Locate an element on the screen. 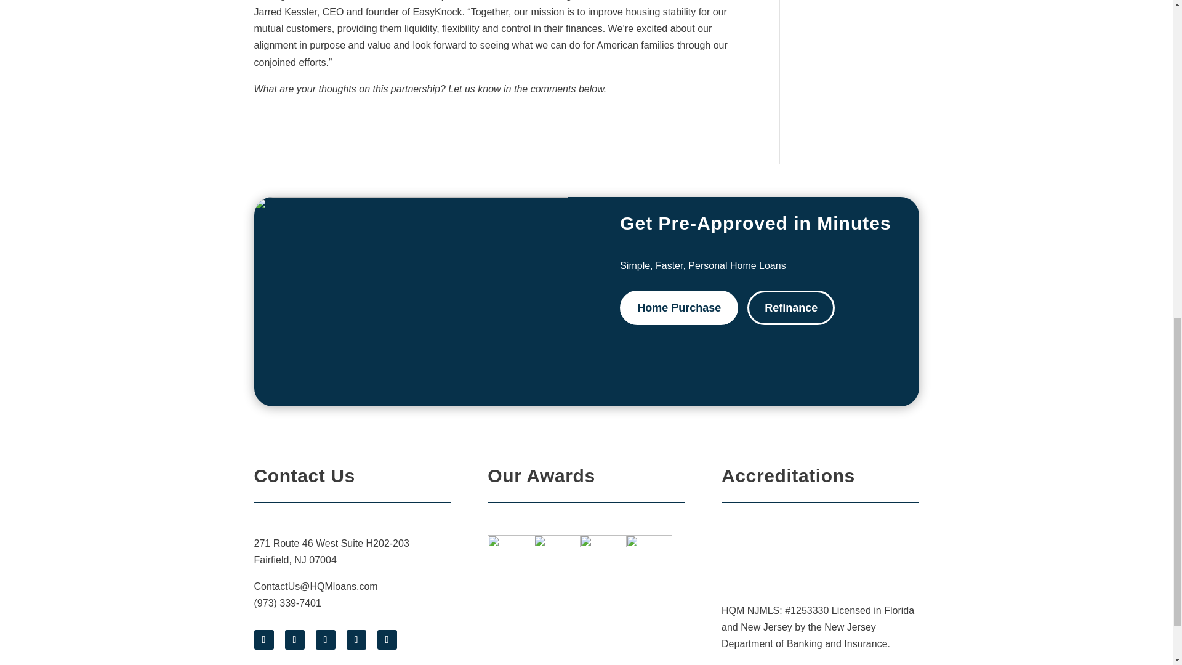 The image size is (1182, 665). Refinance is located at coordinates (790, 308).